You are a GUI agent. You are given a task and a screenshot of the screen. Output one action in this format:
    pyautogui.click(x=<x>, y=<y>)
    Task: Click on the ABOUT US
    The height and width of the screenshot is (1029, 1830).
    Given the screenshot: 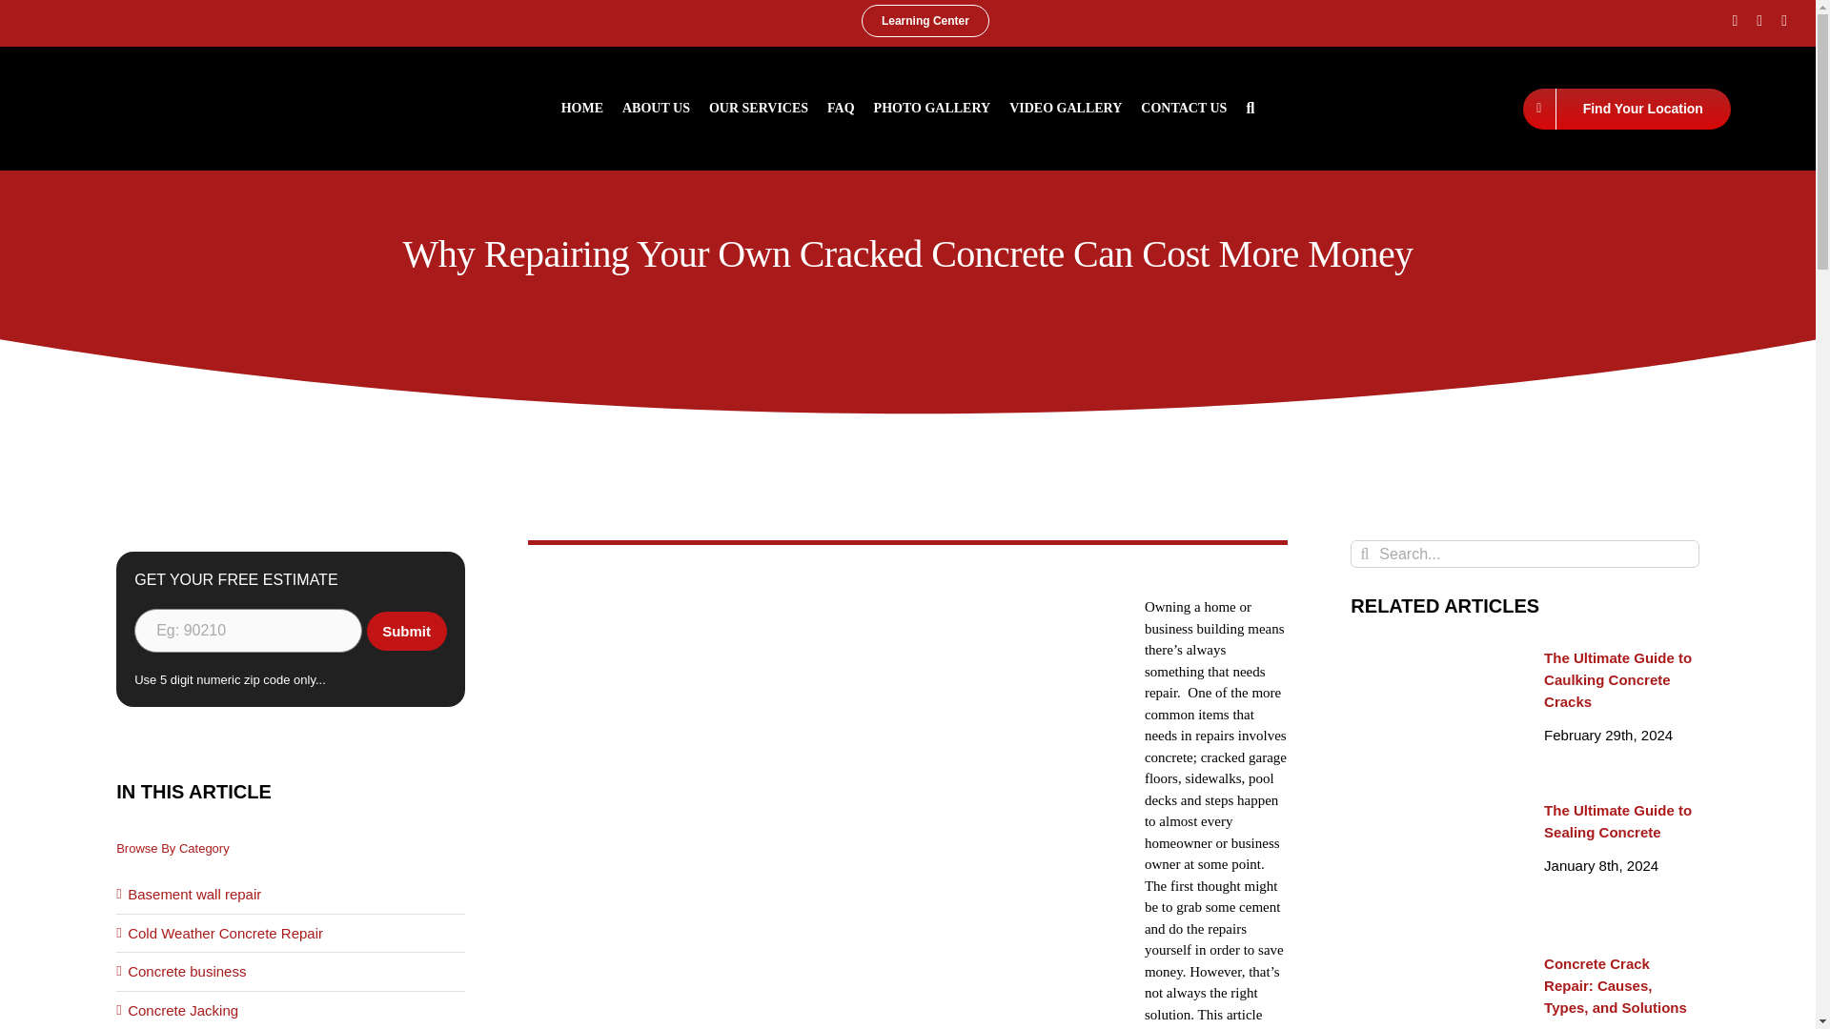 What is the action you would take?
    pyautogui.click(x=656, y=109)
    